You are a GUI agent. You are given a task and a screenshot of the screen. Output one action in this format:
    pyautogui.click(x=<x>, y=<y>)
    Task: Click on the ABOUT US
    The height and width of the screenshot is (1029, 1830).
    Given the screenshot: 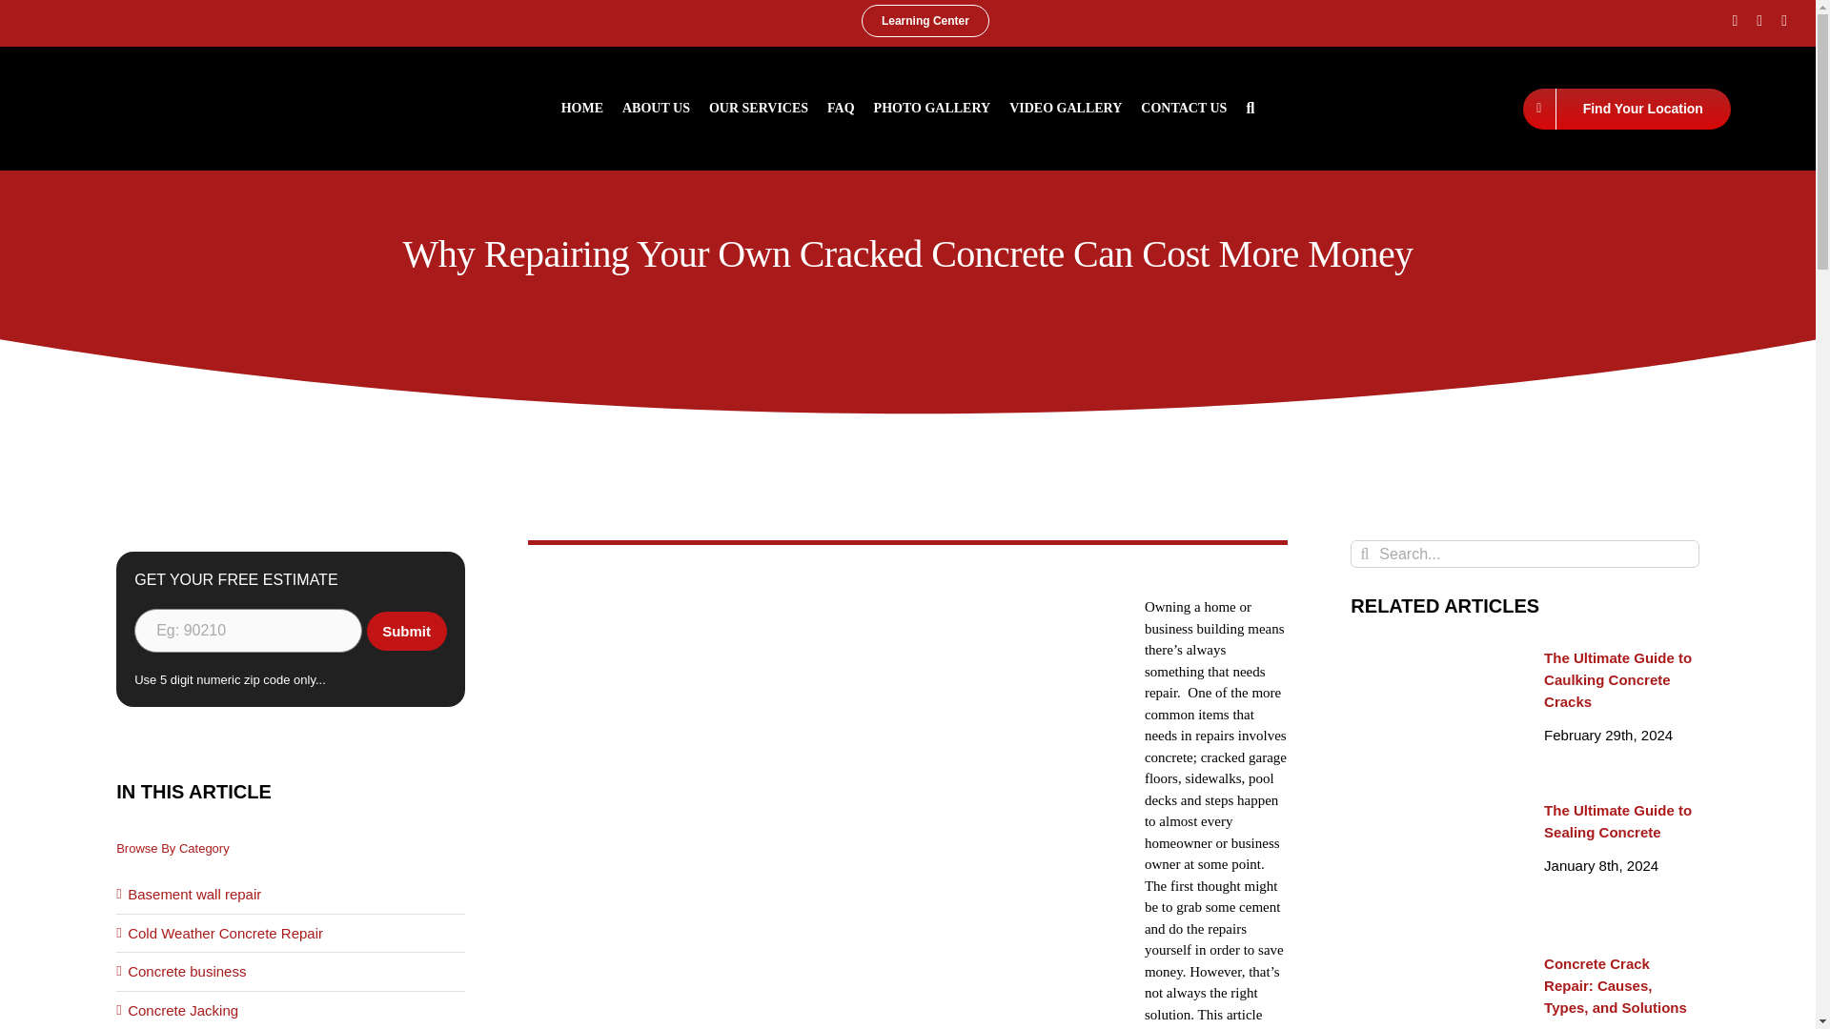 What is the action you would take?
    pyautogui.click(x=656, y=109)
    